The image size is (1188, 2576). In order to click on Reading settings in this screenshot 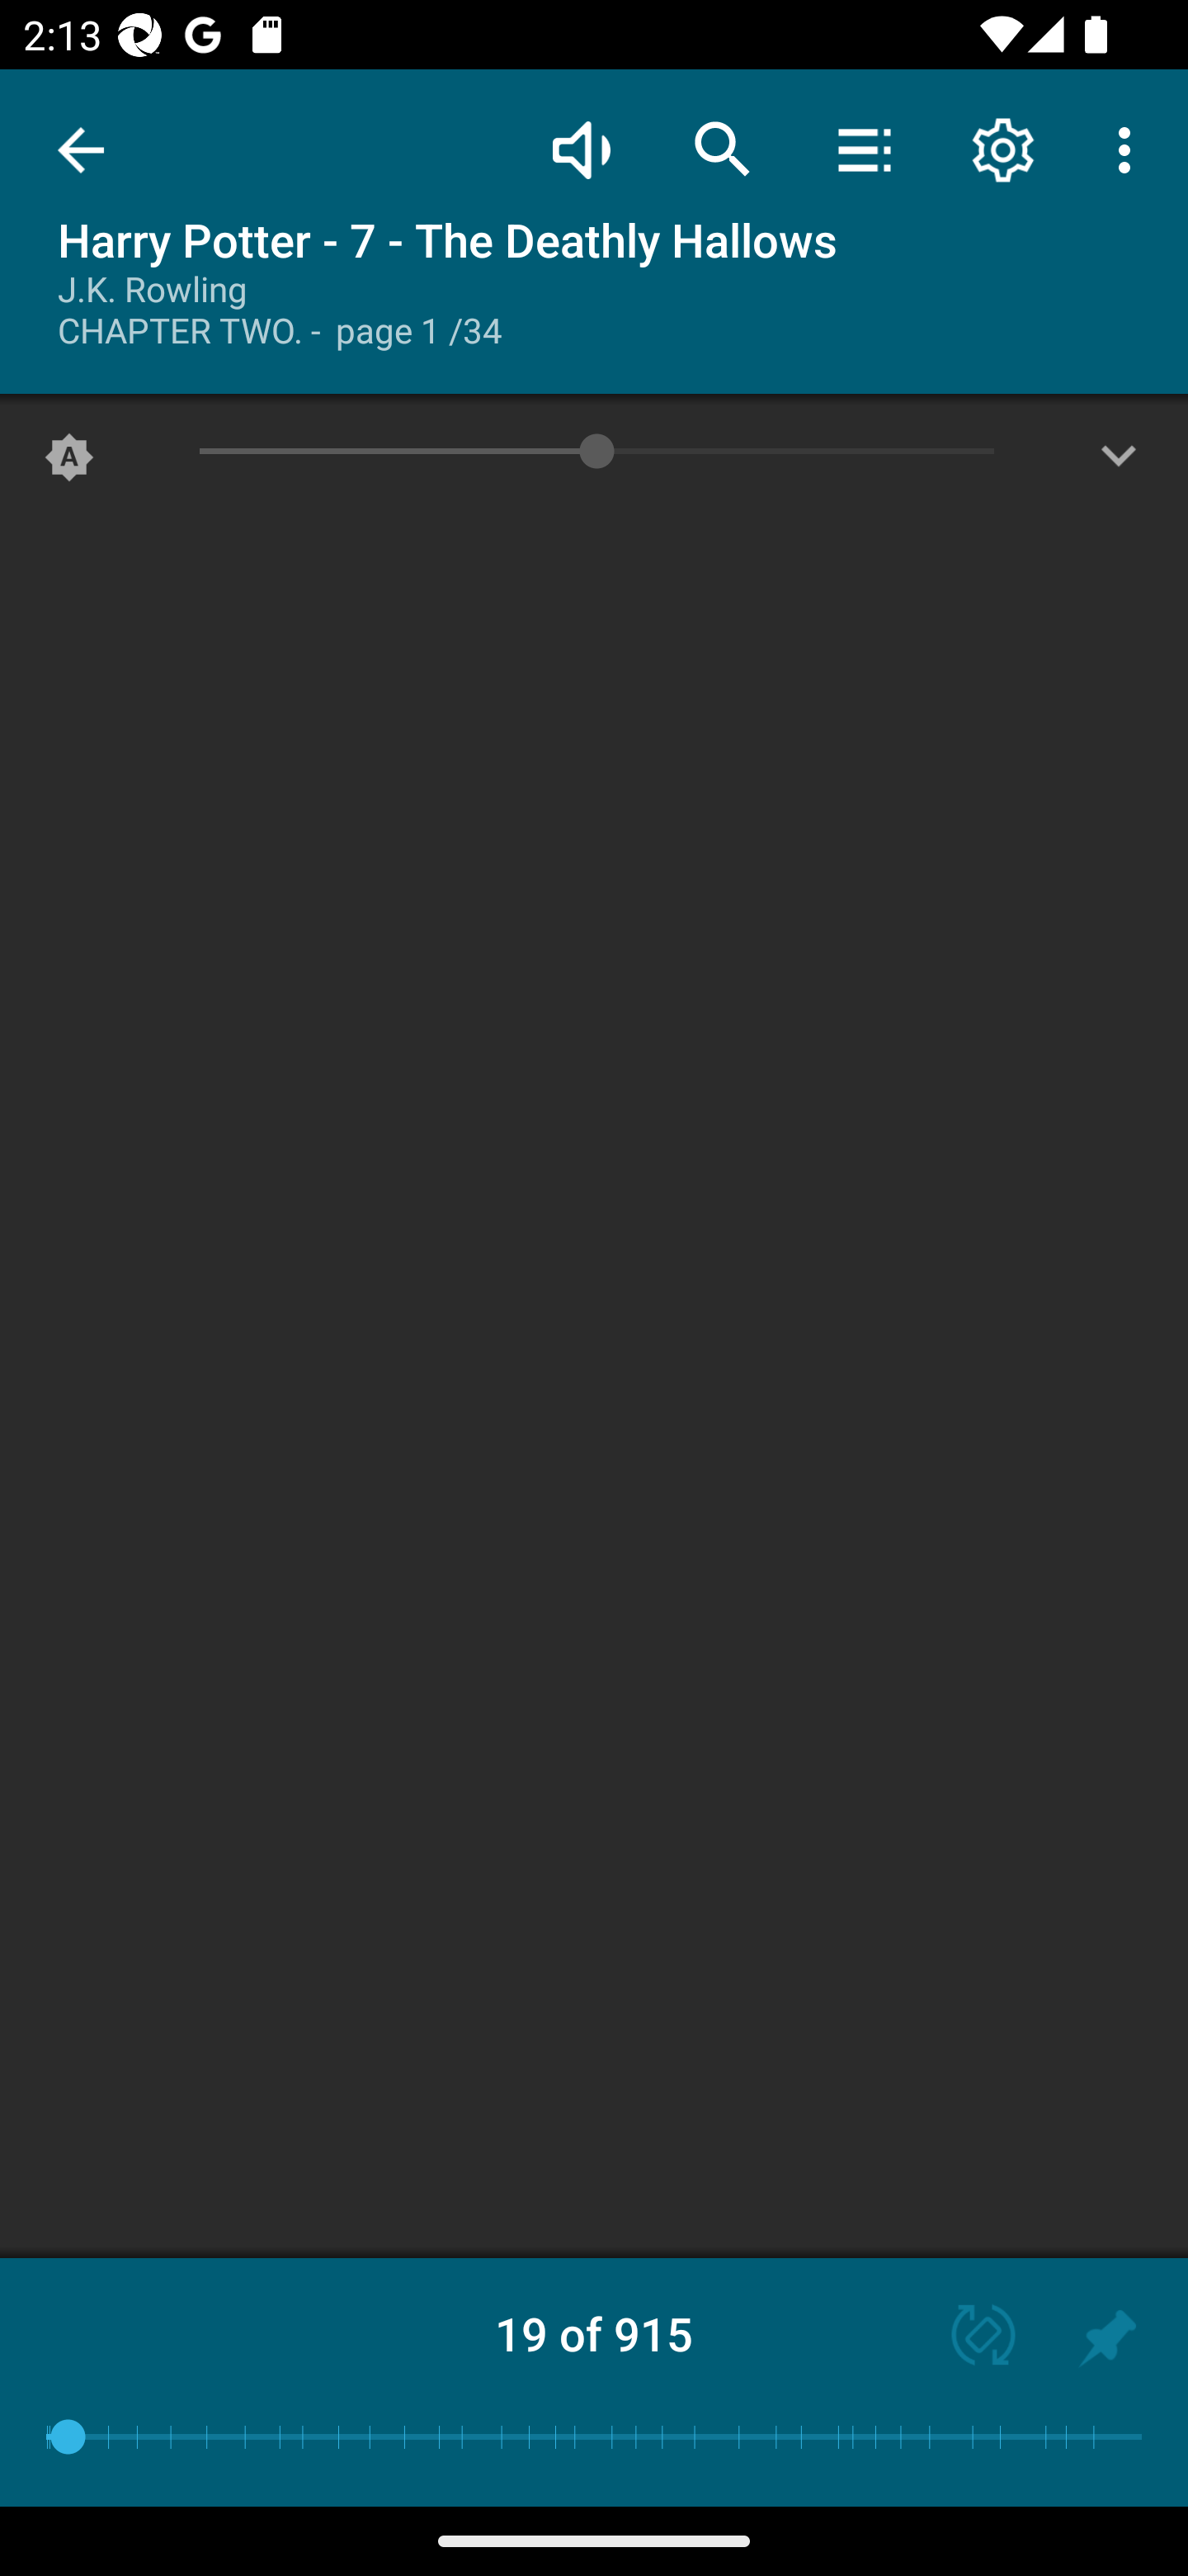, I will do `click(1003, 149)`.